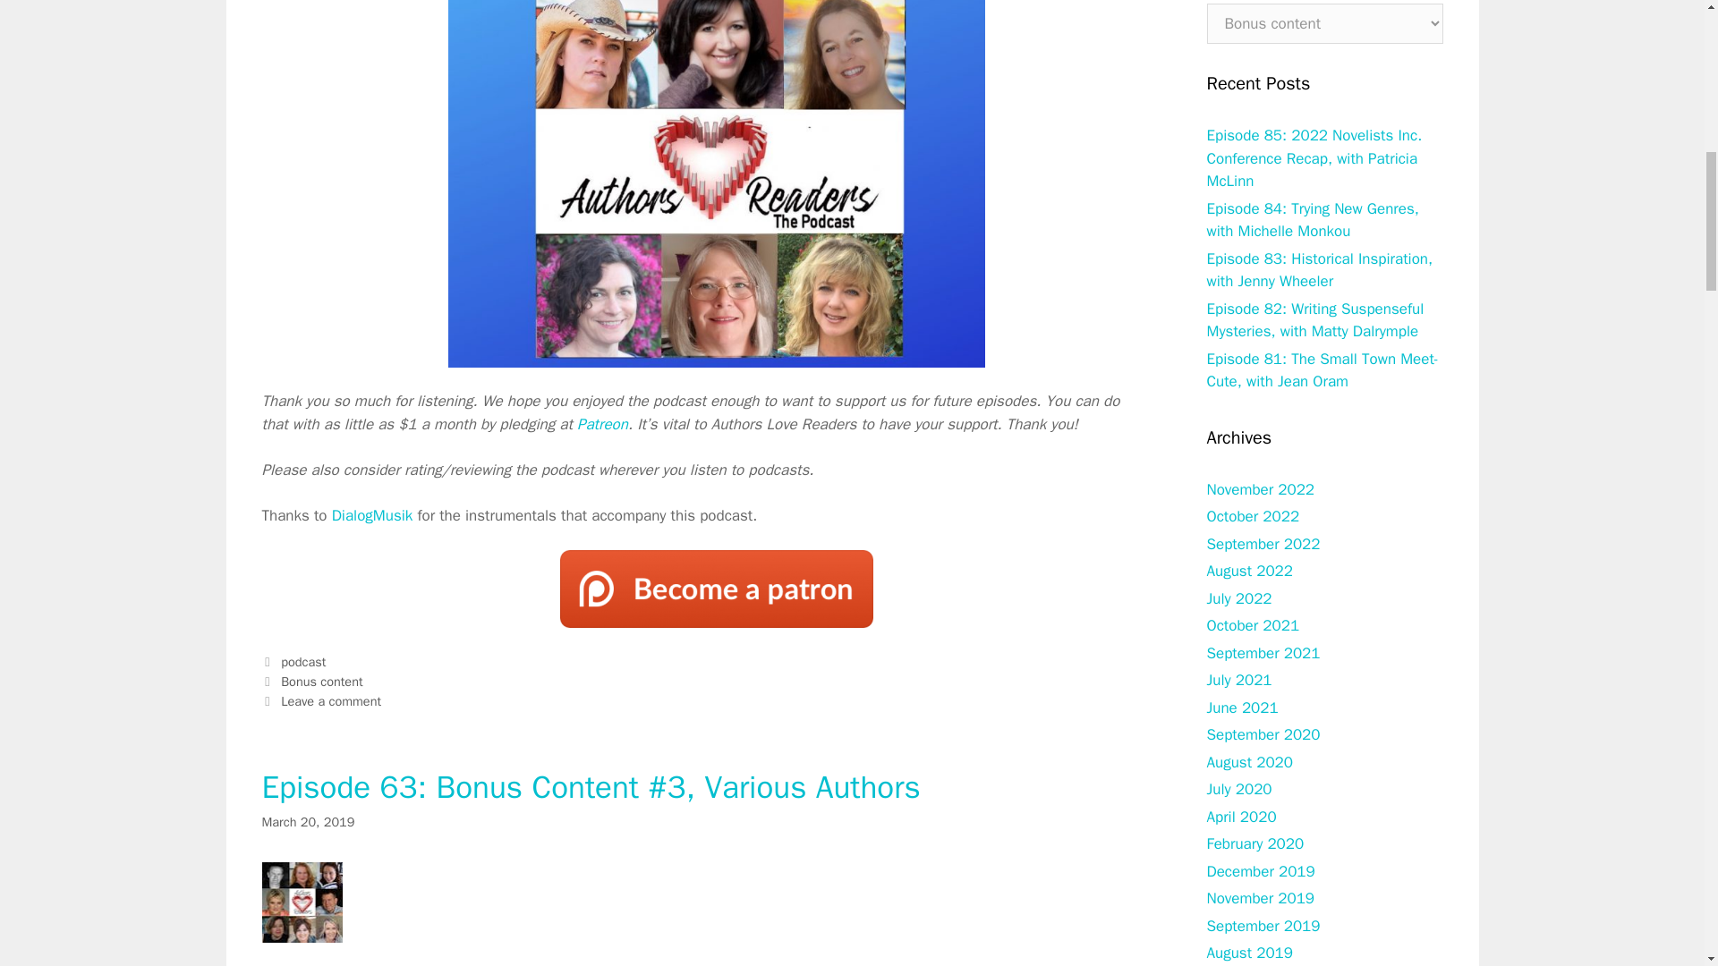  Describe the element at coordinates (303, 662) in the screenshot. I see `podcast` at that location.